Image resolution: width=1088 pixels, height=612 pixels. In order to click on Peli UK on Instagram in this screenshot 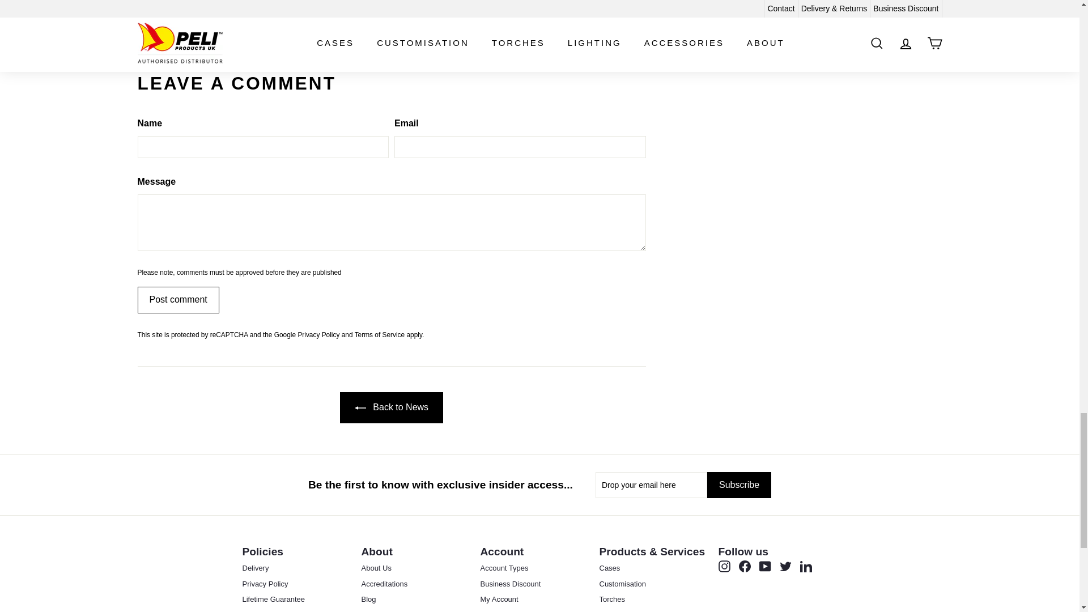, I will do `click(724, 566)`.